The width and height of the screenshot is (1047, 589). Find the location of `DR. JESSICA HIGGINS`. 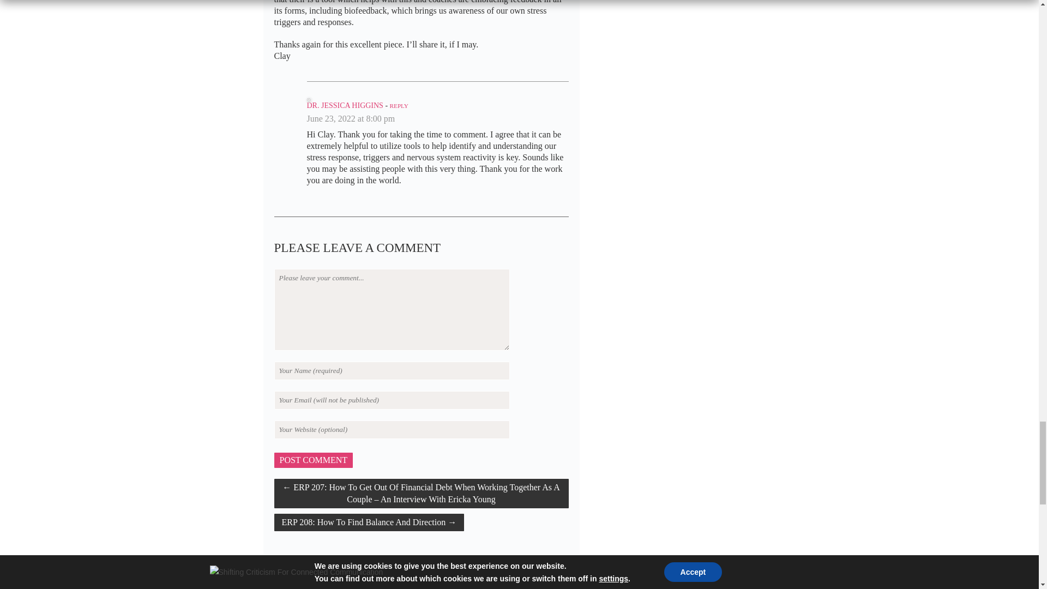

DR. JESSICA HIGGINS is located at coordinates (345, 105).